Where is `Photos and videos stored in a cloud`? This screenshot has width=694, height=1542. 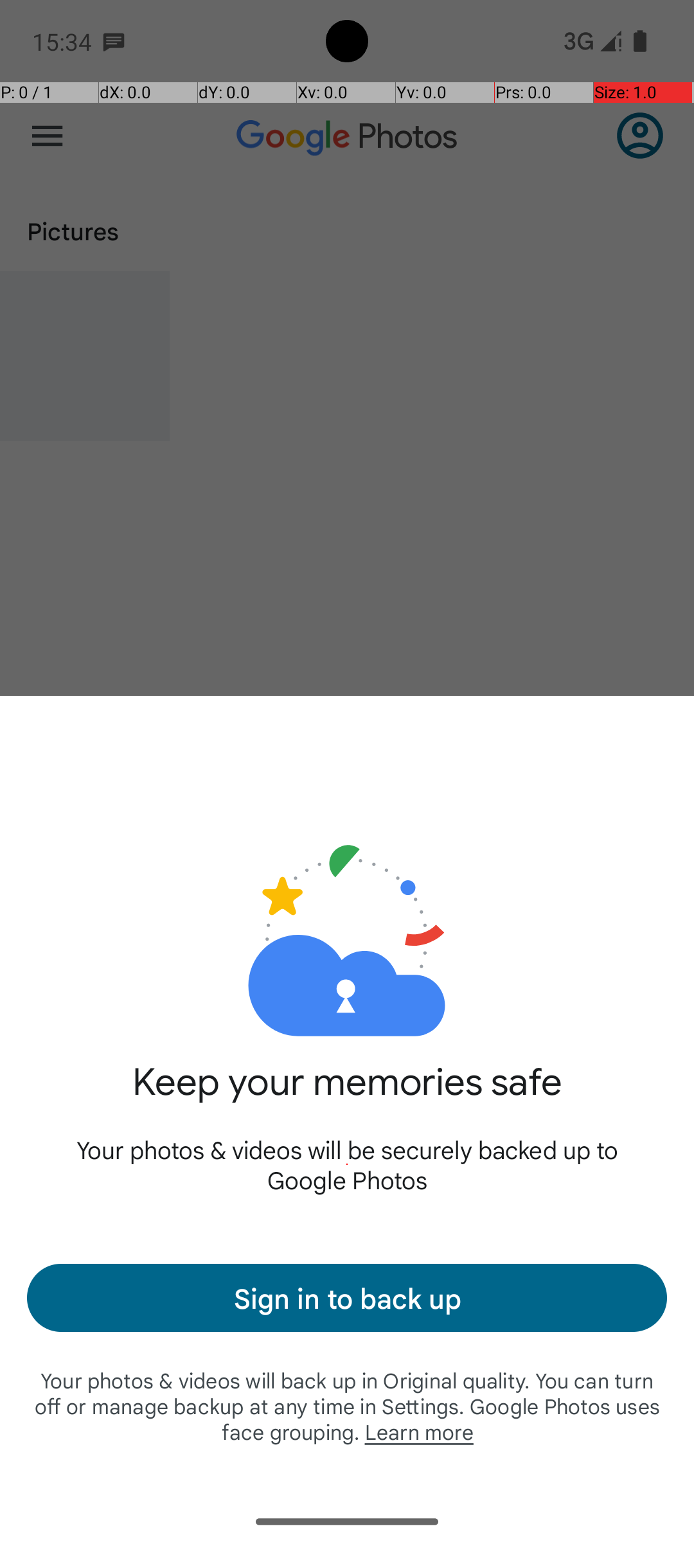 Photos and videos stored in a cloud is located at coordinates (347, 898).